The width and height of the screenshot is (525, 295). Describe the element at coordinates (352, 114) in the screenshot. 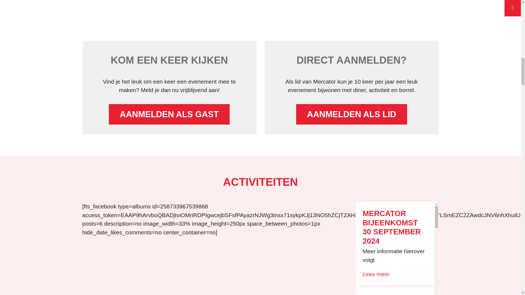

I see `AANMELDEN ALS LID` at that location.